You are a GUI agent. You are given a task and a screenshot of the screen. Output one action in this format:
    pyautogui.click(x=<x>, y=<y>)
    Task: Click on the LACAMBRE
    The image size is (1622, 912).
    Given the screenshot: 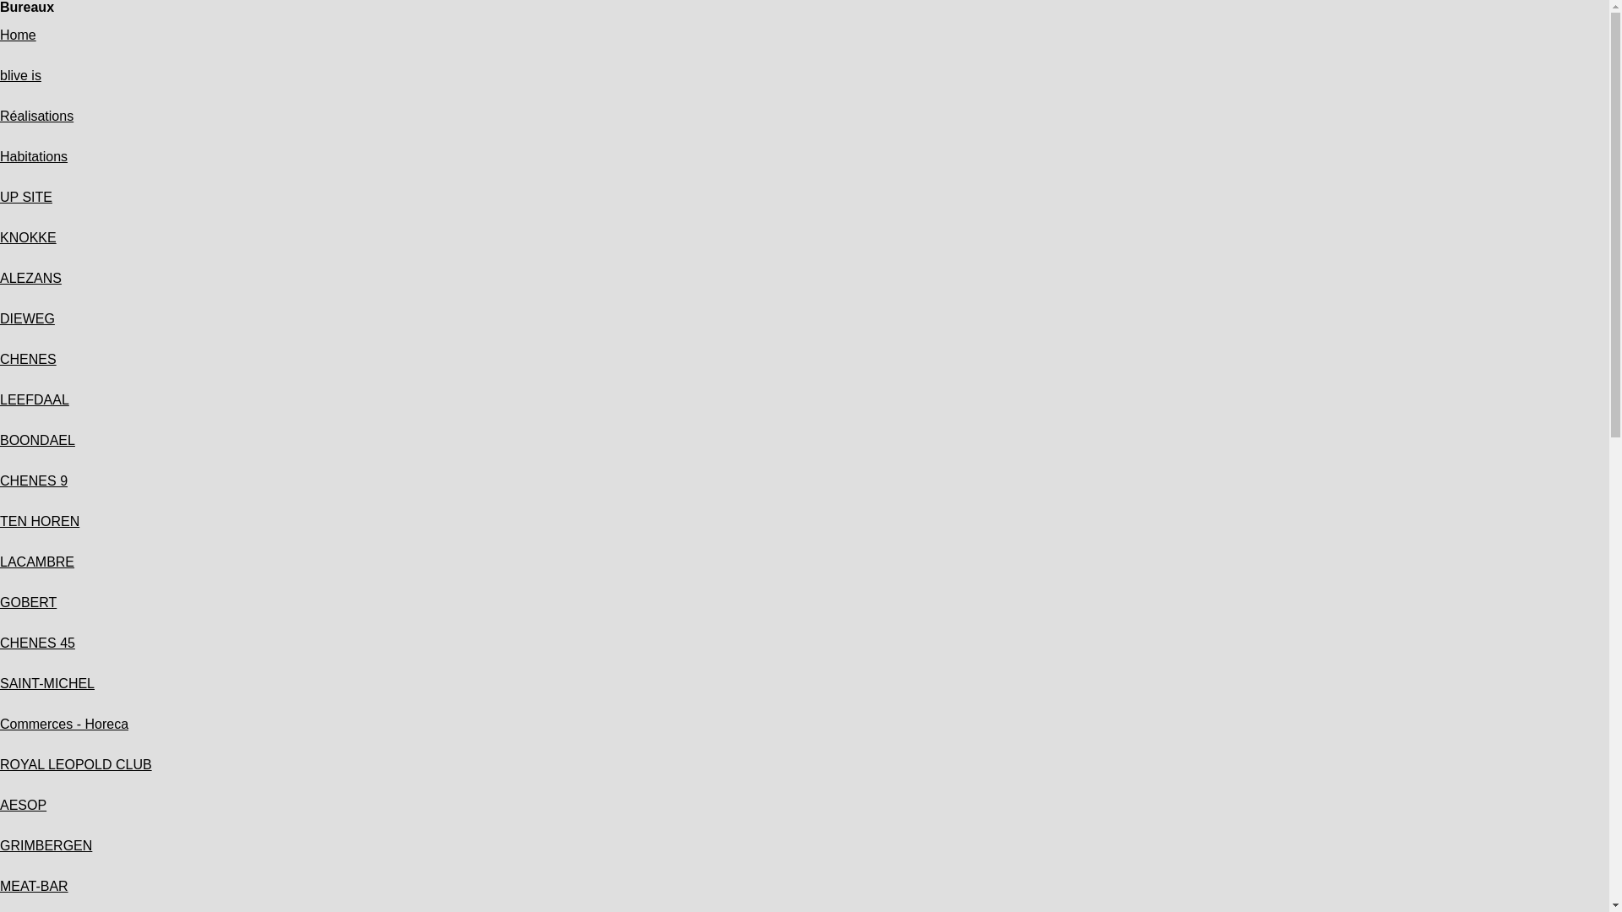 What is the action you would take?
    pyautogui.click(x=37, y=562)
    